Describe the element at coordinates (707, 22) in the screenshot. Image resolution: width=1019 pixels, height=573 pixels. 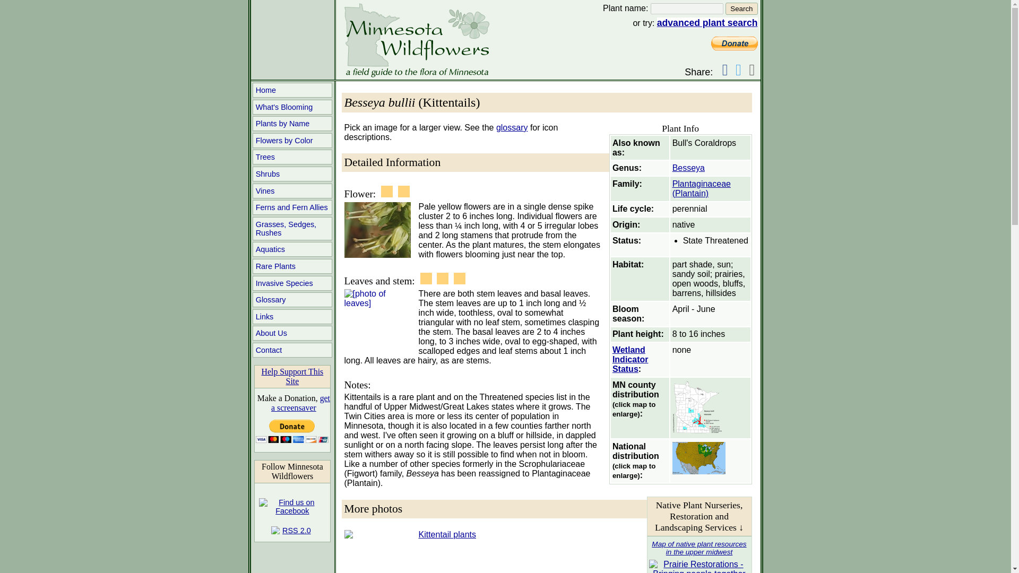
I see `advanced plant search` at that location.